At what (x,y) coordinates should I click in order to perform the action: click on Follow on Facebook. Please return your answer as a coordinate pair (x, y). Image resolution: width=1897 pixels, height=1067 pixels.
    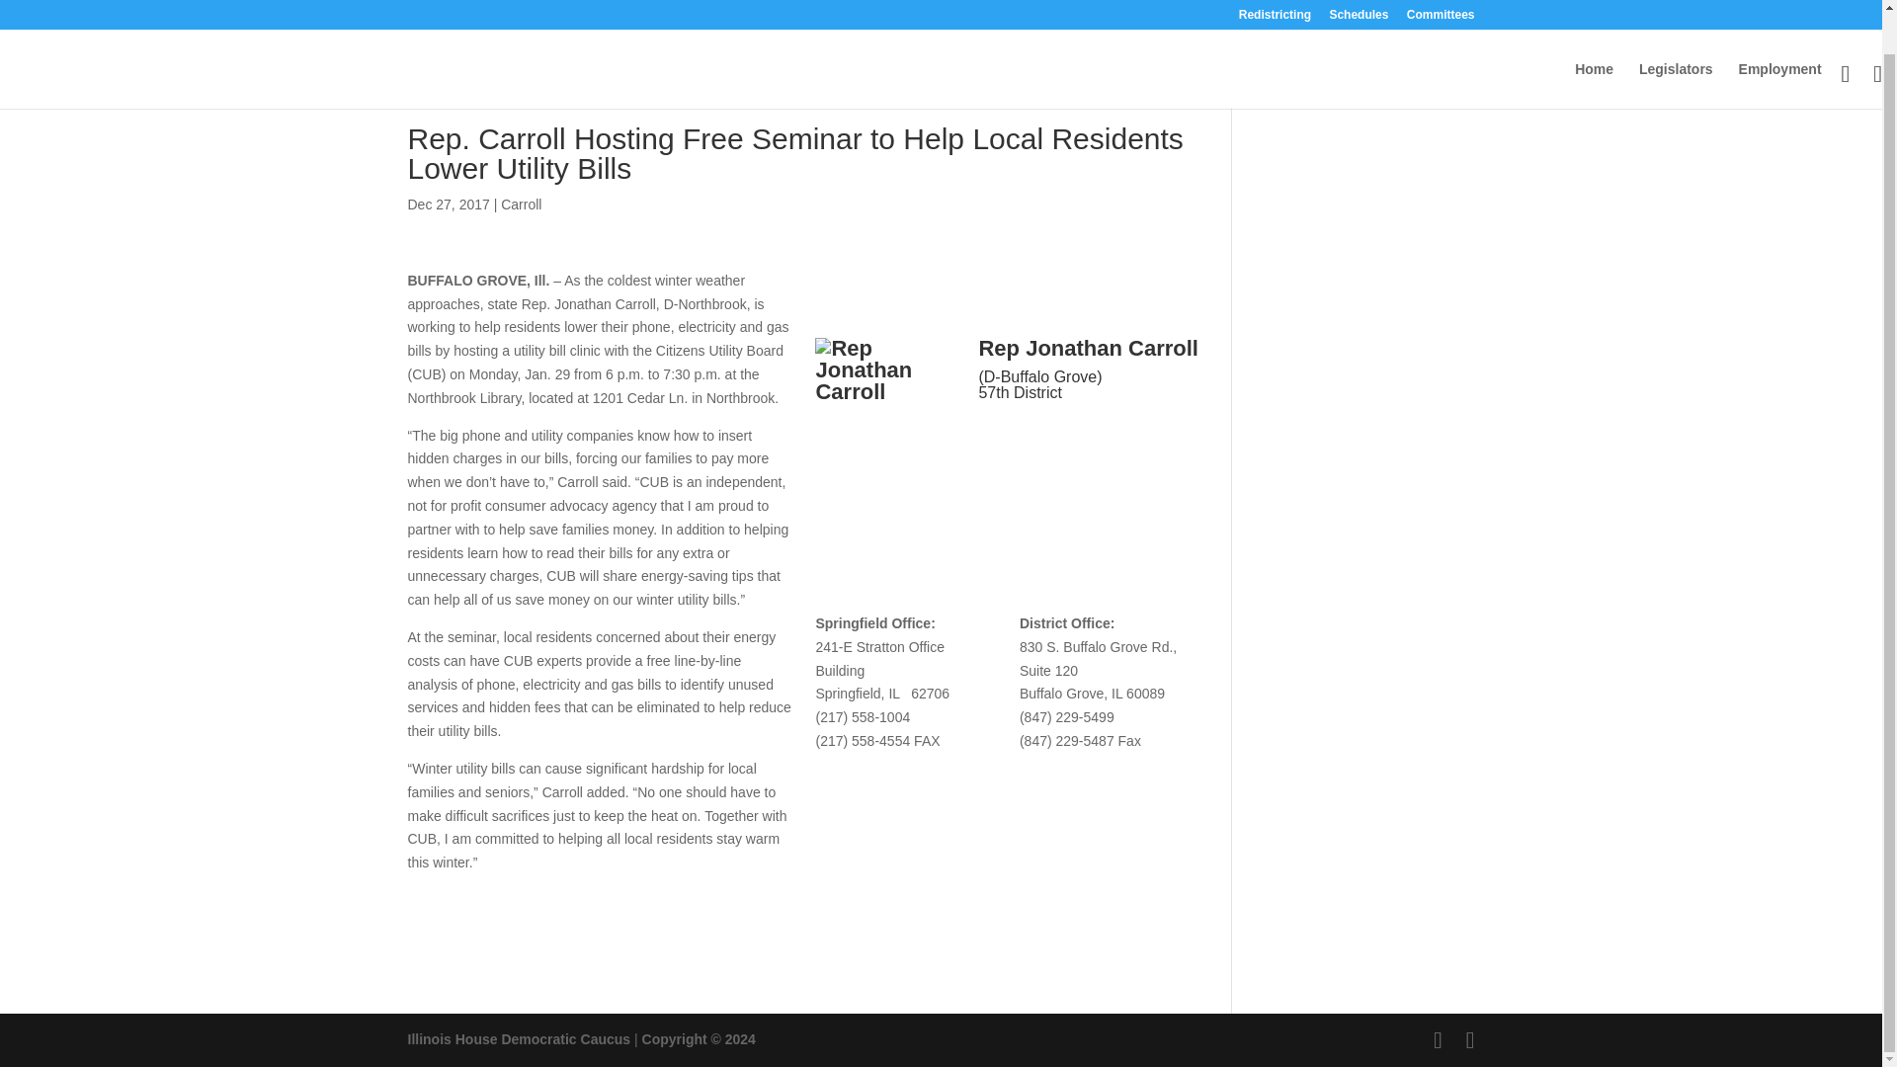
    Looking at the image, I should click on (994, 439).